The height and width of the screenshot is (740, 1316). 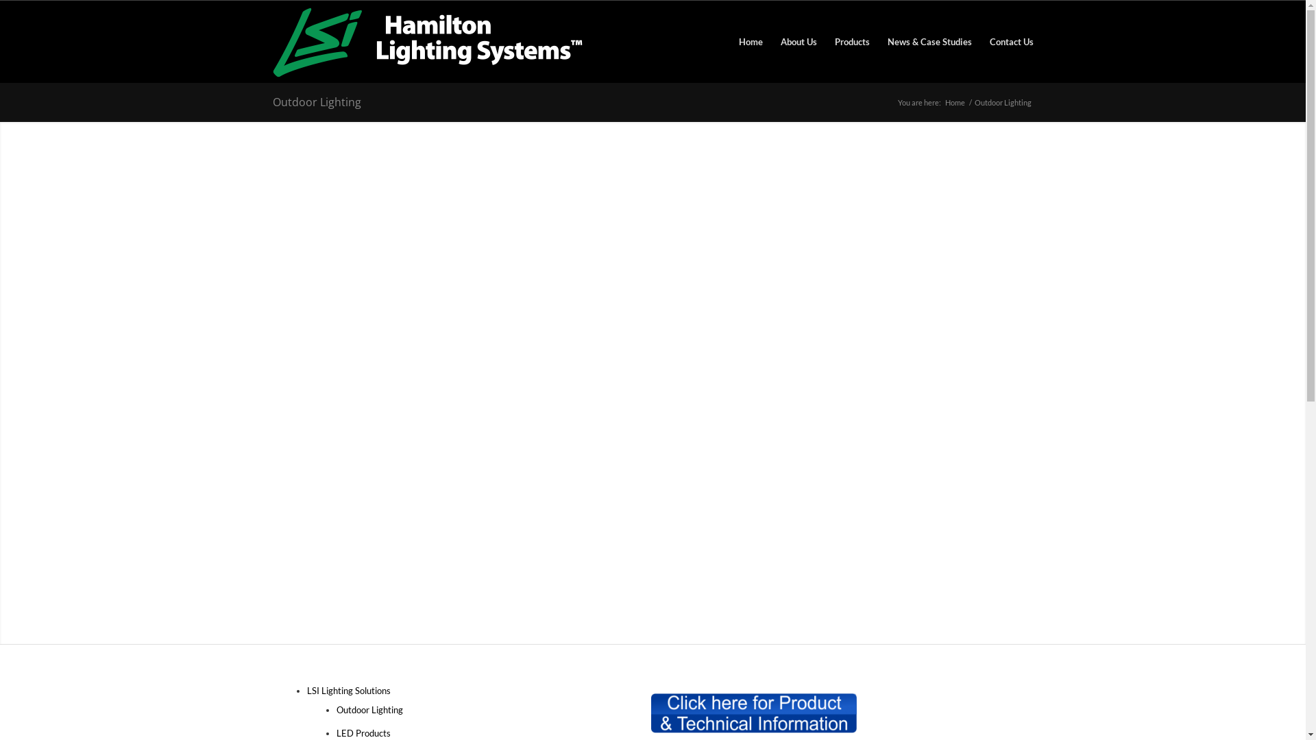 I want to click on About Us, so click(x=799, y=42).